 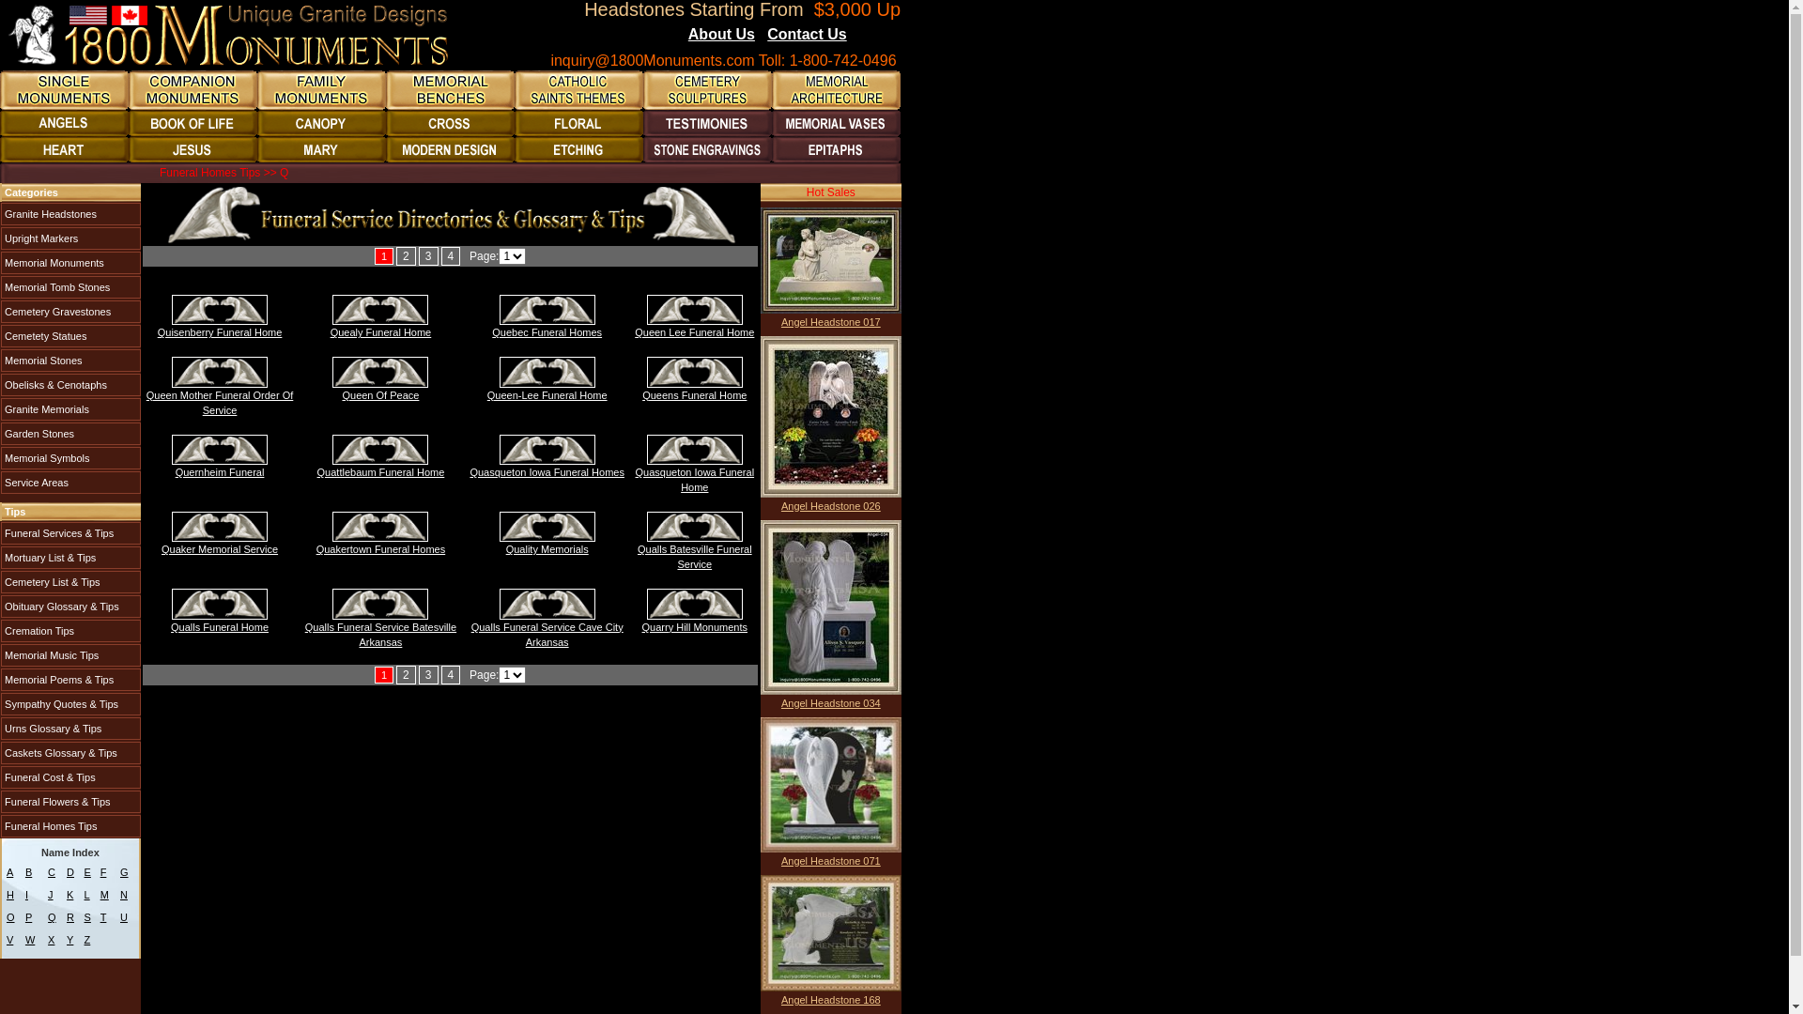 I want to click on Queen Mother Funeral Order Of Service, so click(x=220, y=372).